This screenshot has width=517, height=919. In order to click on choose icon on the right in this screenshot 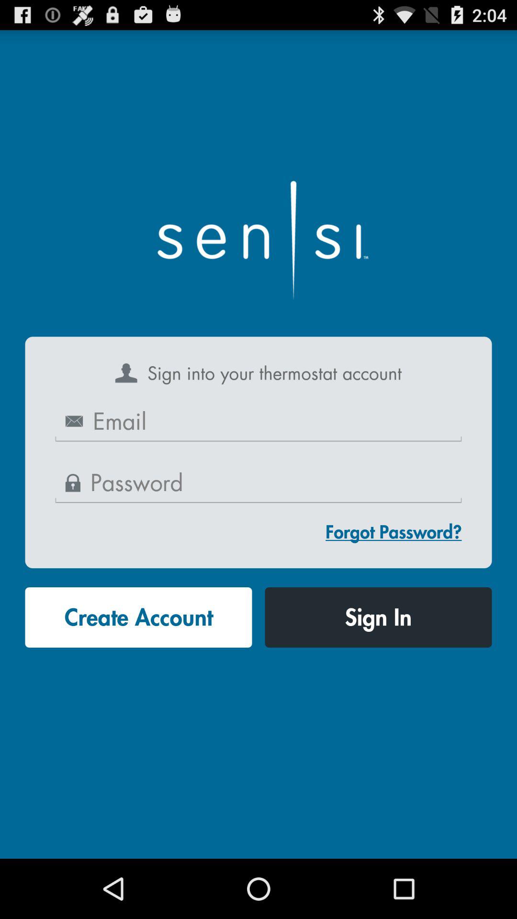, I will do `click(393, 531)`.